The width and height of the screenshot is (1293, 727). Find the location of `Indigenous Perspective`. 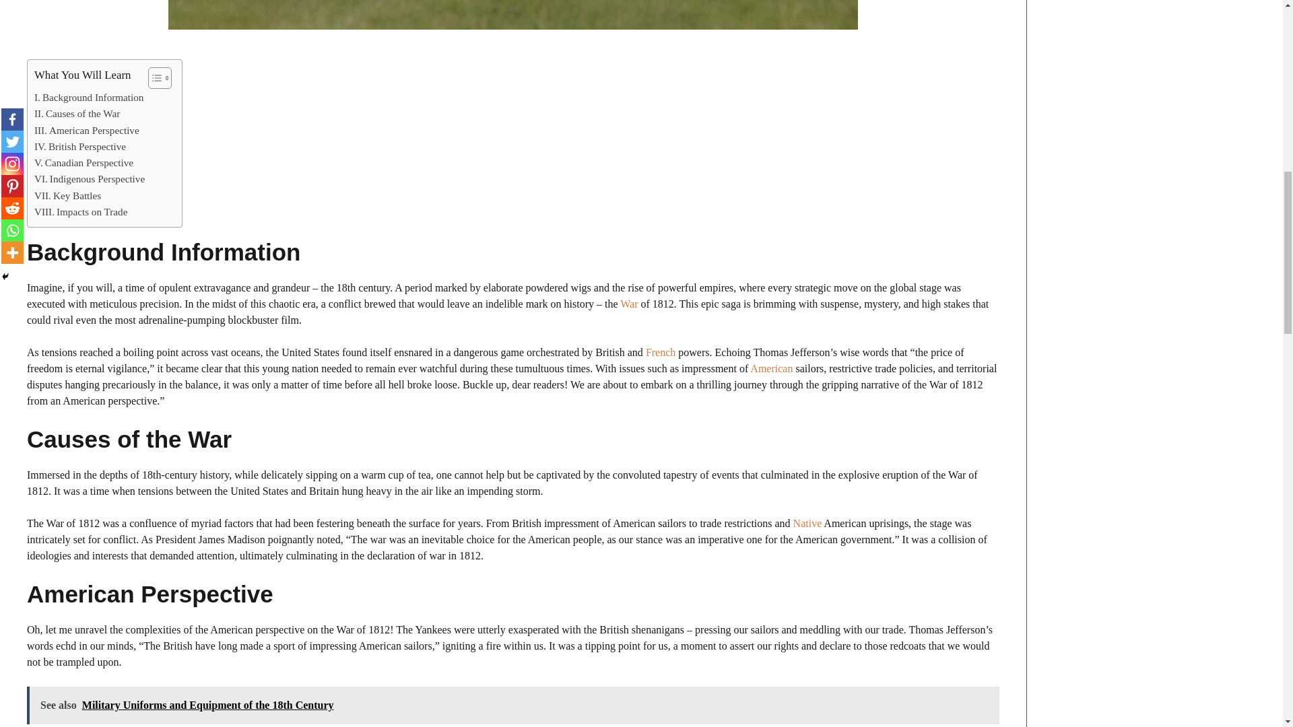

Indigenous Perspective is located at coordinates (90, 178).